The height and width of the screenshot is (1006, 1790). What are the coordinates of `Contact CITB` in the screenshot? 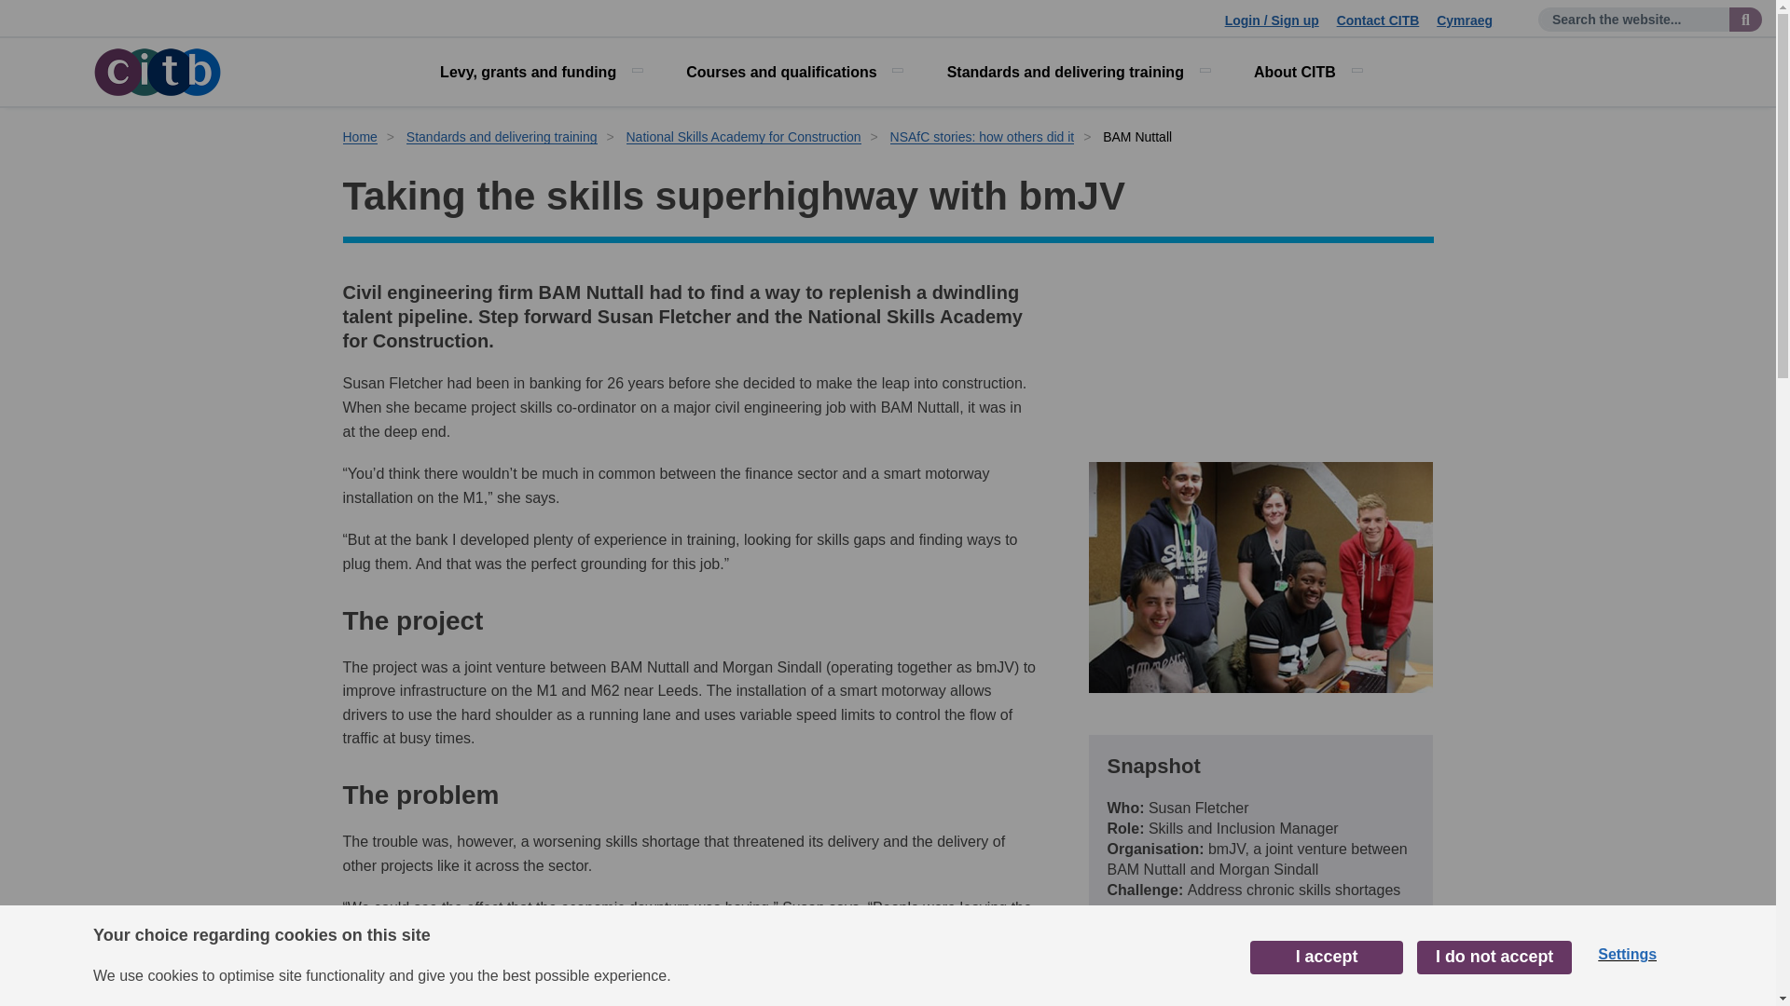 It's located at (1378, 20).